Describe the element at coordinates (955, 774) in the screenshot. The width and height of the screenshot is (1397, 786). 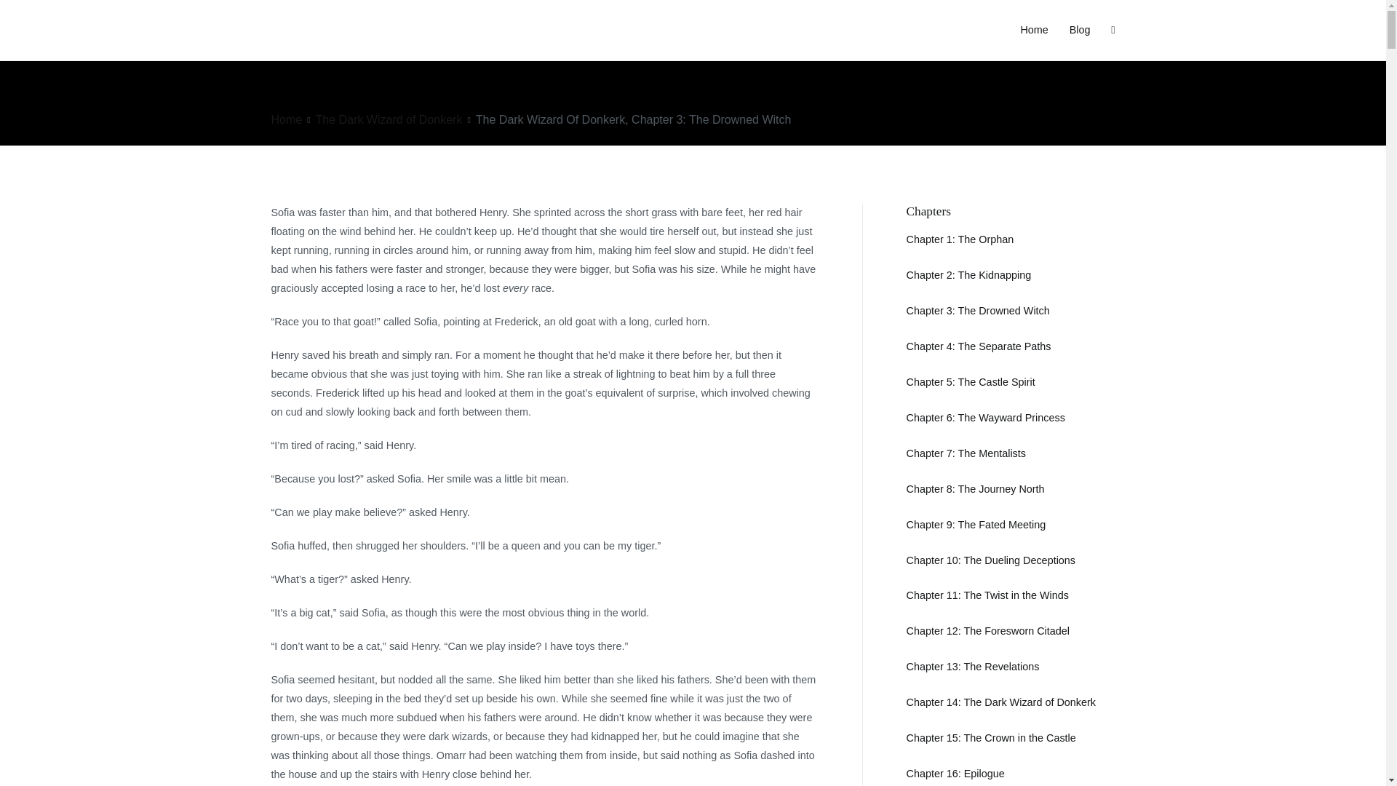
I see `Chapter 16: Epilogue` at that location.